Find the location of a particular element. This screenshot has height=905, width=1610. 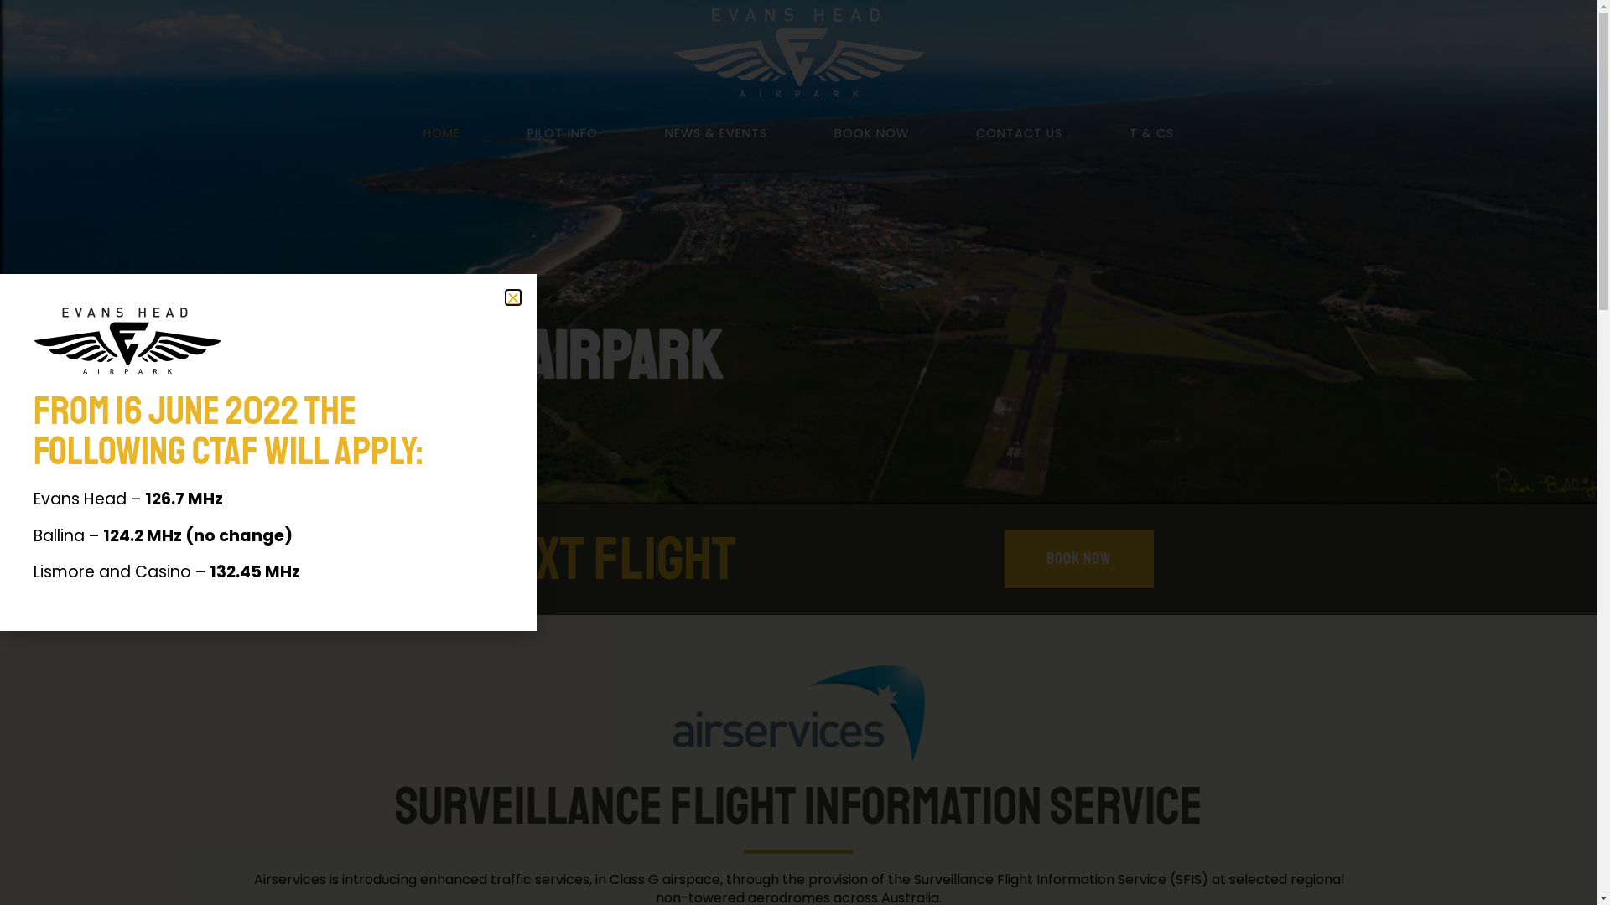

Evans Head Airpark,Airpark - Home - Evans Head Airpark is located at coordinates (798, 714).